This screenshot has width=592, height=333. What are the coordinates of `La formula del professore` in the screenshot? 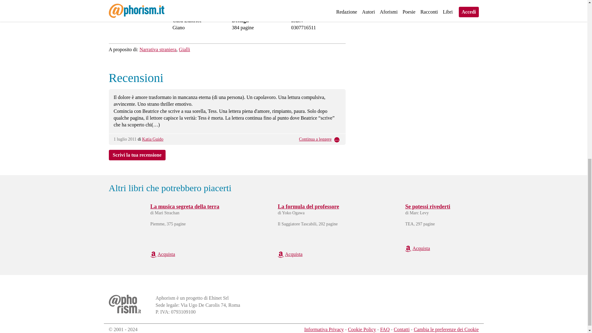 It's located at (308, 207).